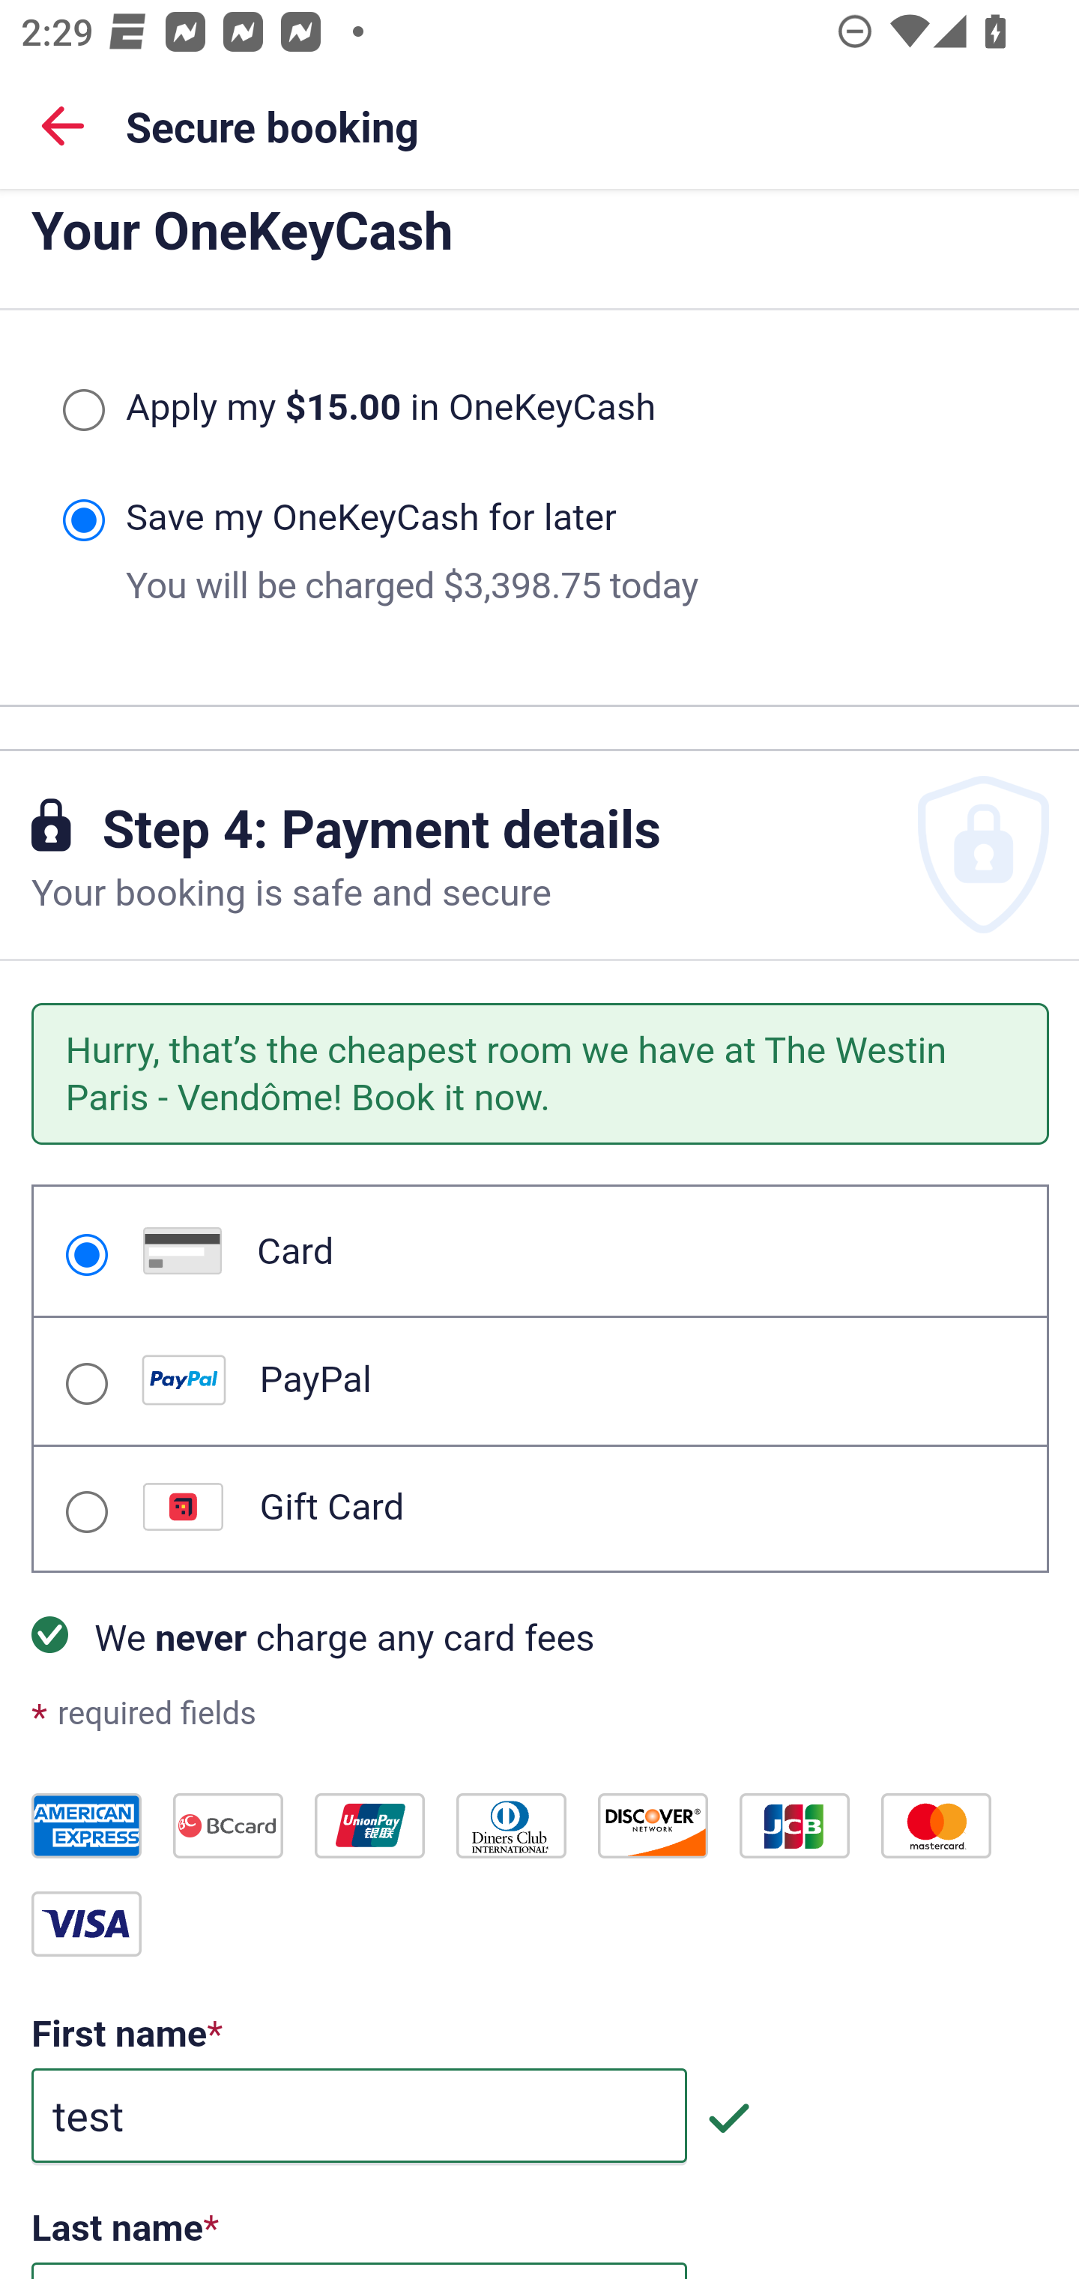 The height and width of the screenshot is (2279, 1079). I want to click on Apply my $15.00 in OneKeyCash, so click(83, 409).